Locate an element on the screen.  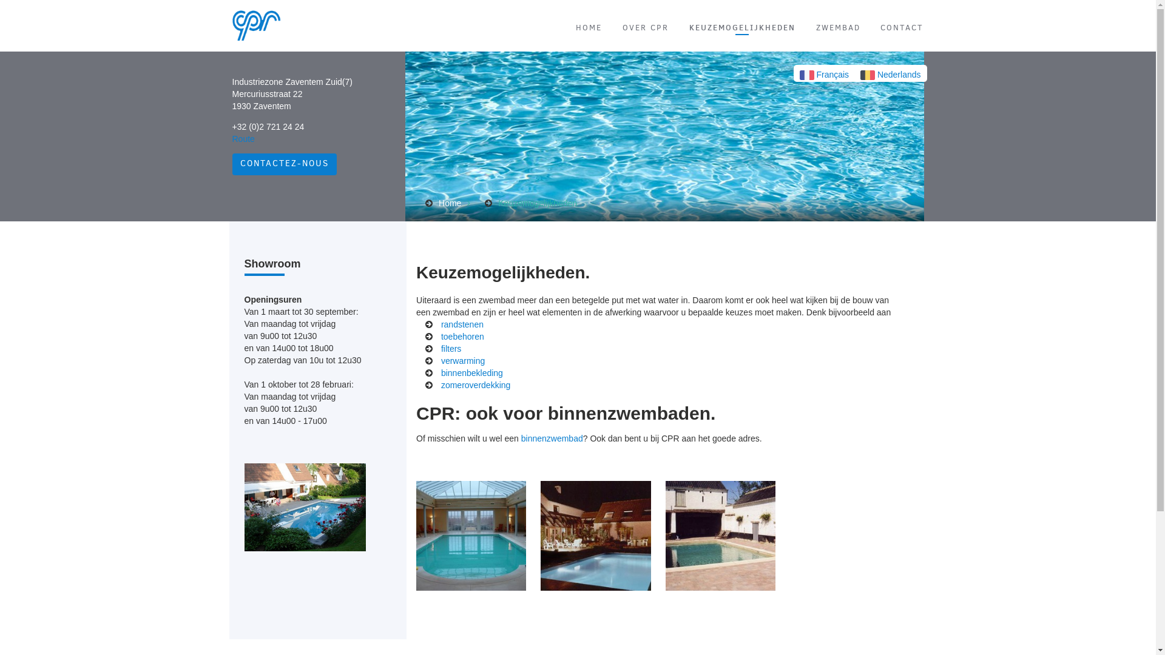
CONTACT is located at coordinates (902, 28).